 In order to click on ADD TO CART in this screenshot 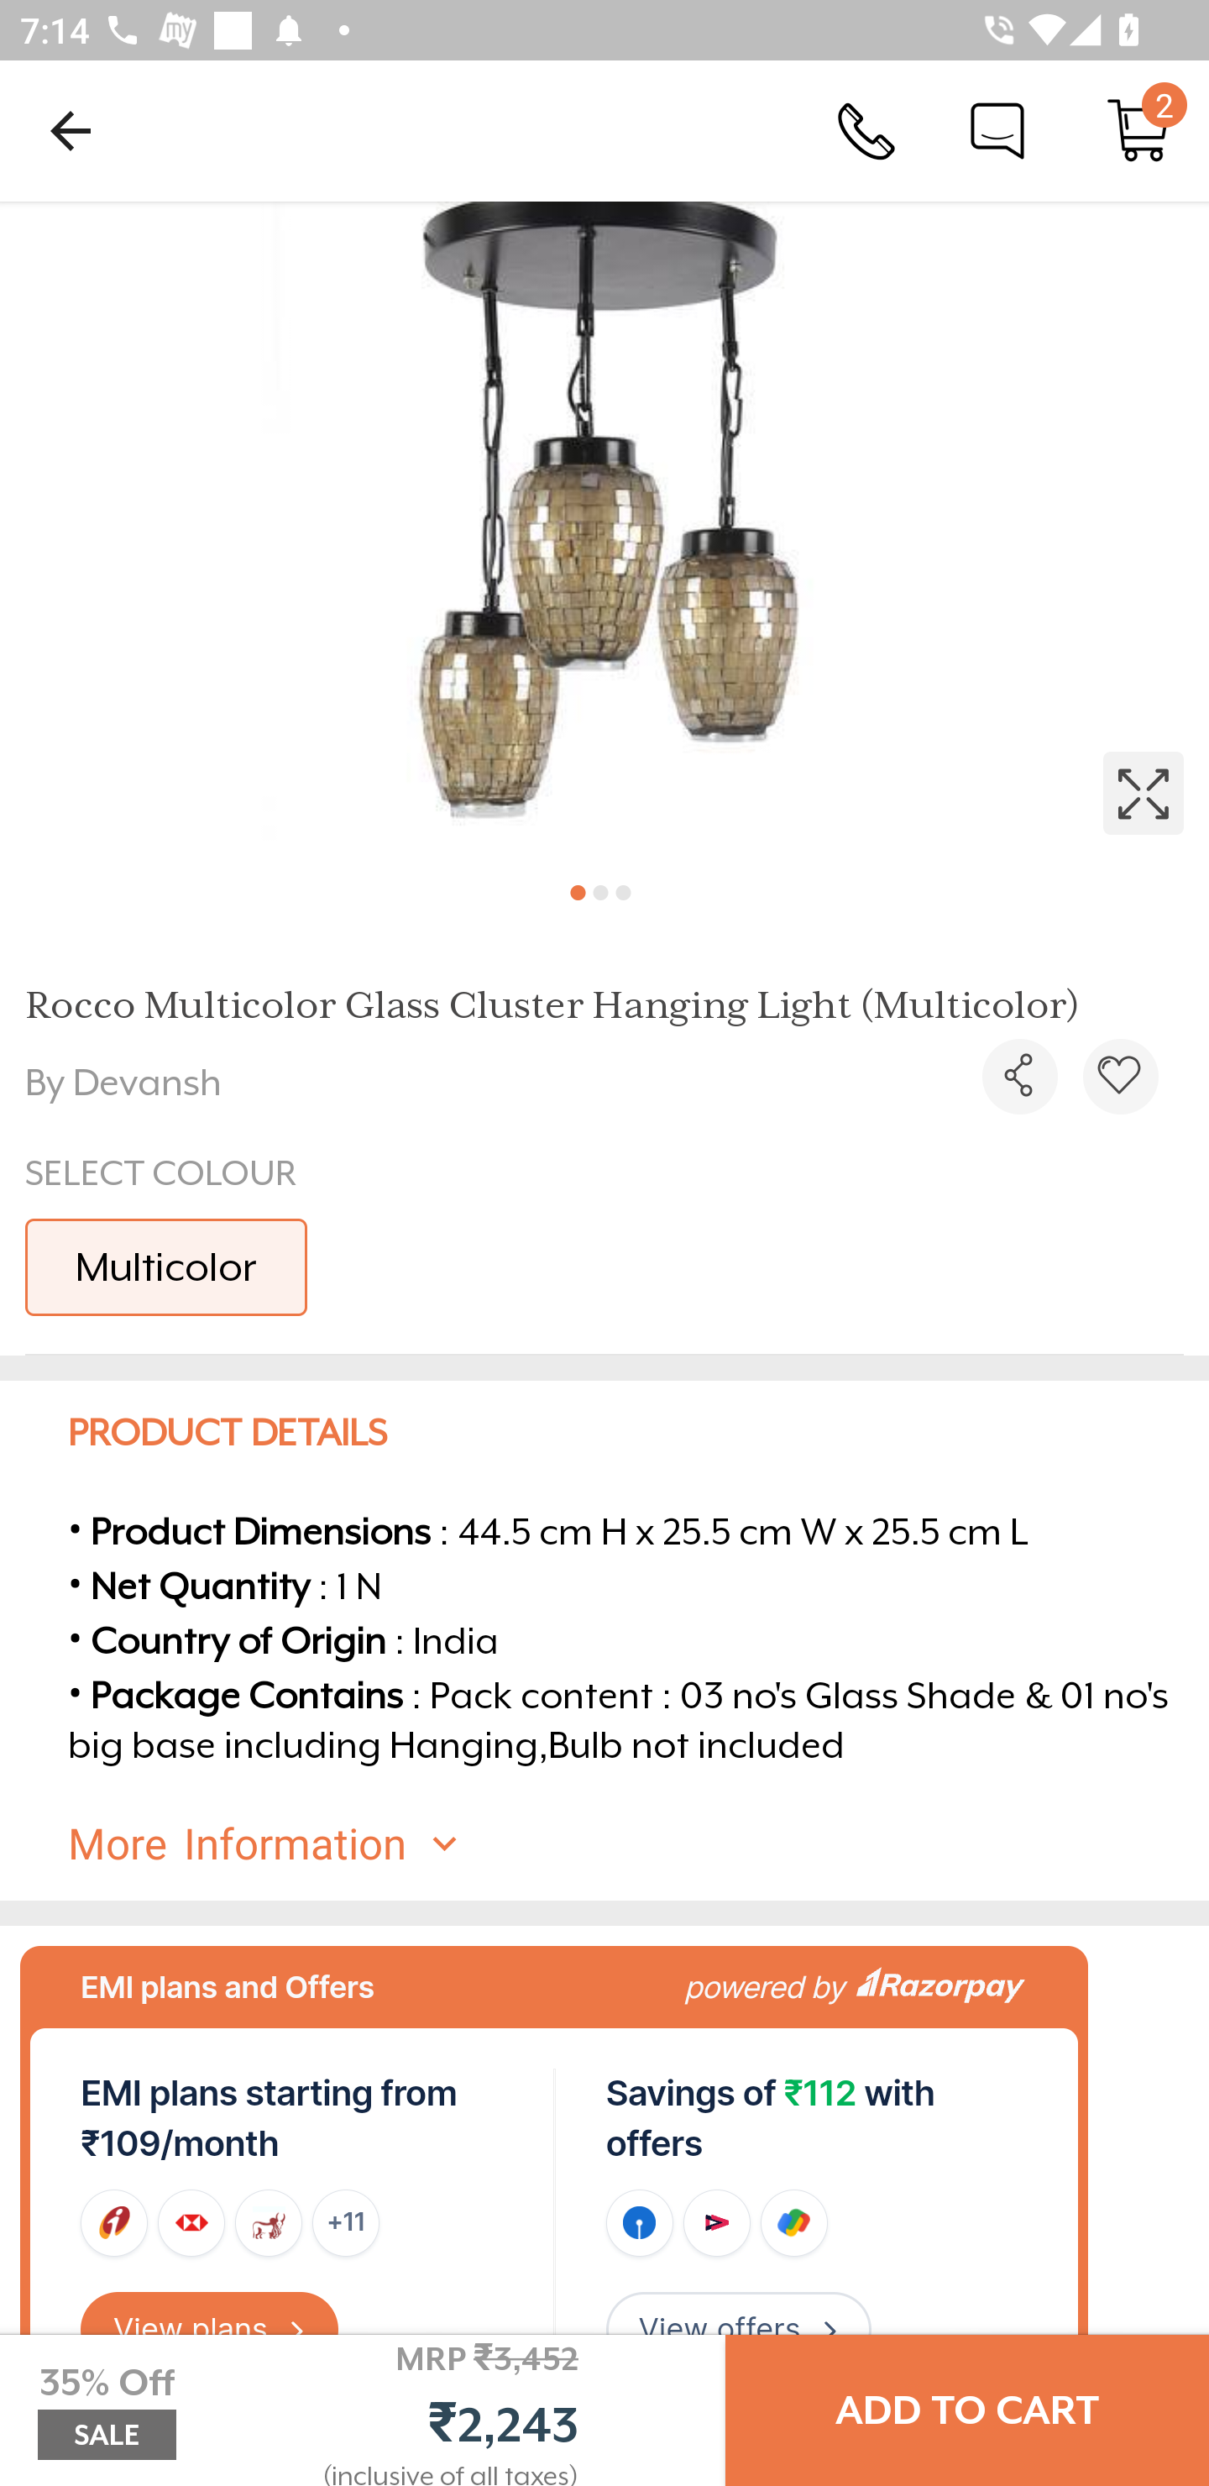, I will do `click(967, 2410)`.